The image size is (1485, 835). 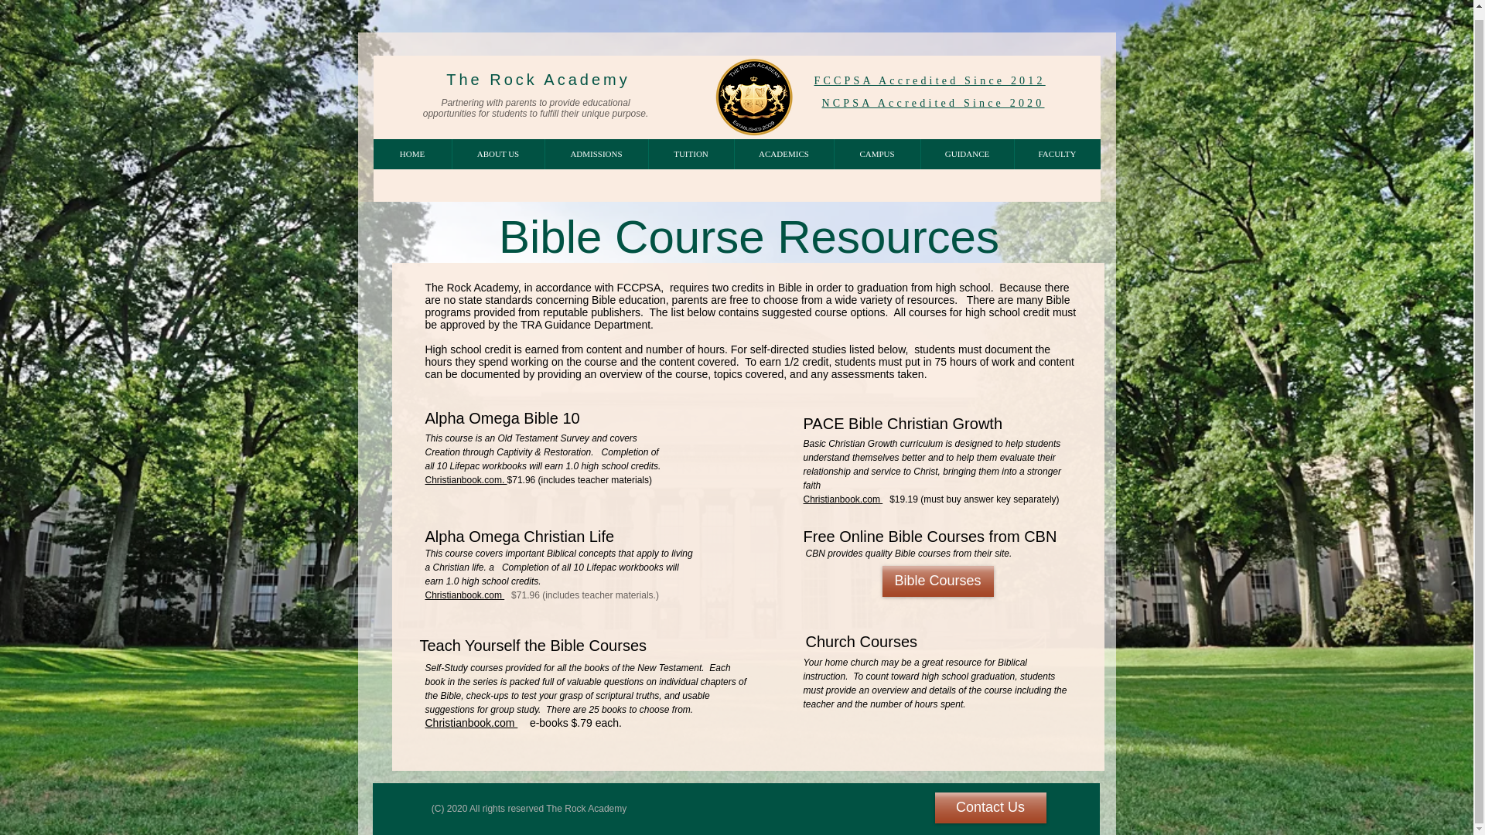 What do you see at coordinates (932, 104) in the screenshot?
I see `NCPSA Accredited Since 2020` at bounding box center [932, 104].